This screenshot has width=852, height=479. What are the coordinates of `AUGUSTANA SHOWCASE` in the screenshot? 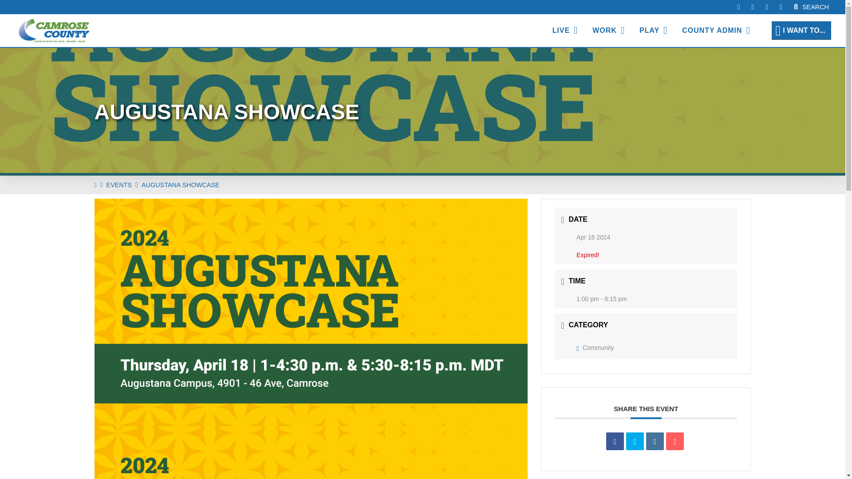 It's located at (180, 185).